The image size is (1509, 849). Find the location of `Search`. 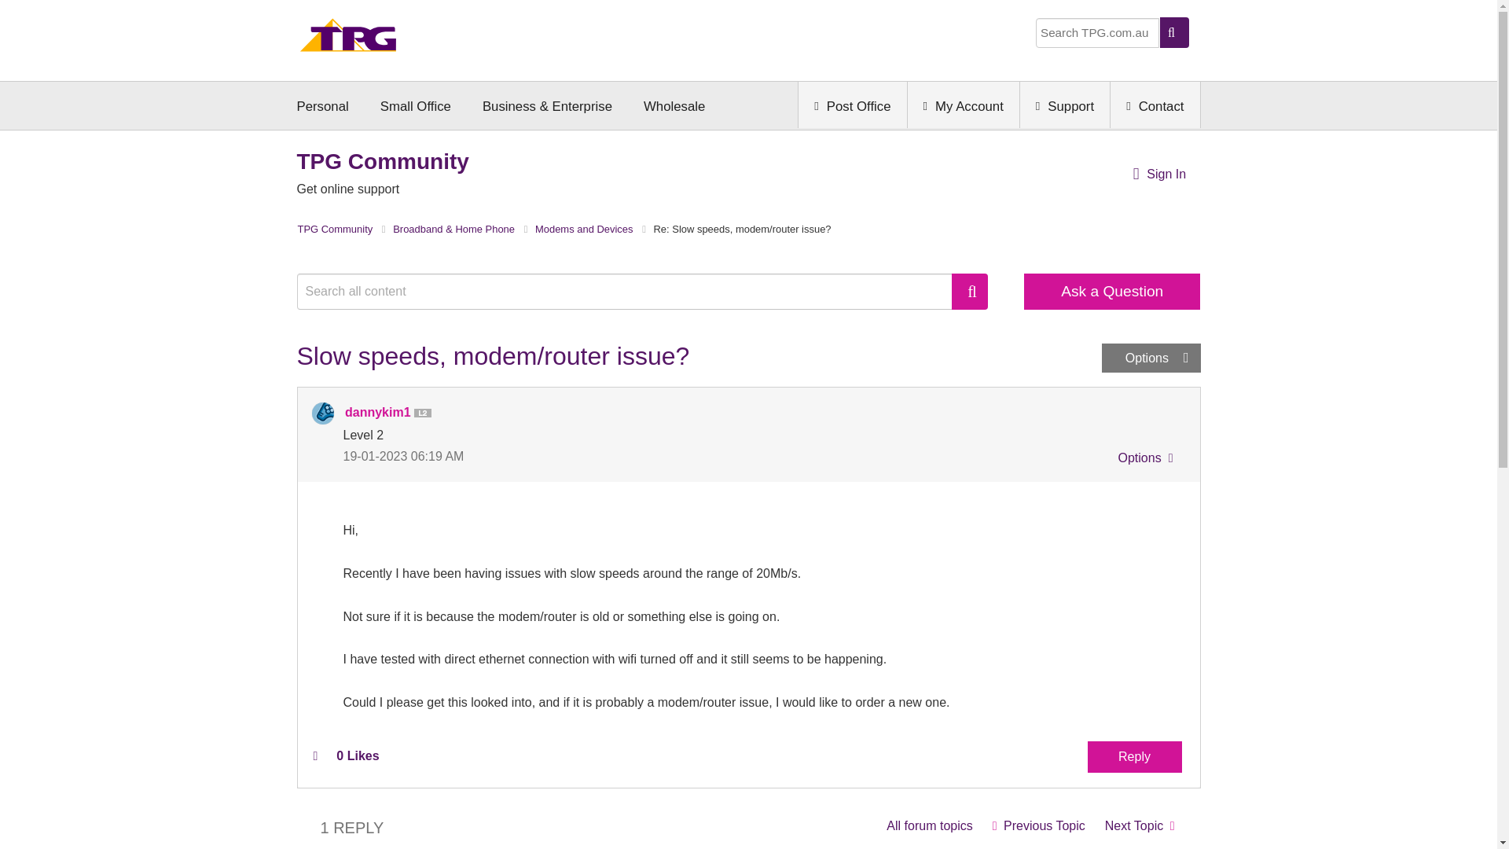

Search is located at coordinates (970, 291).